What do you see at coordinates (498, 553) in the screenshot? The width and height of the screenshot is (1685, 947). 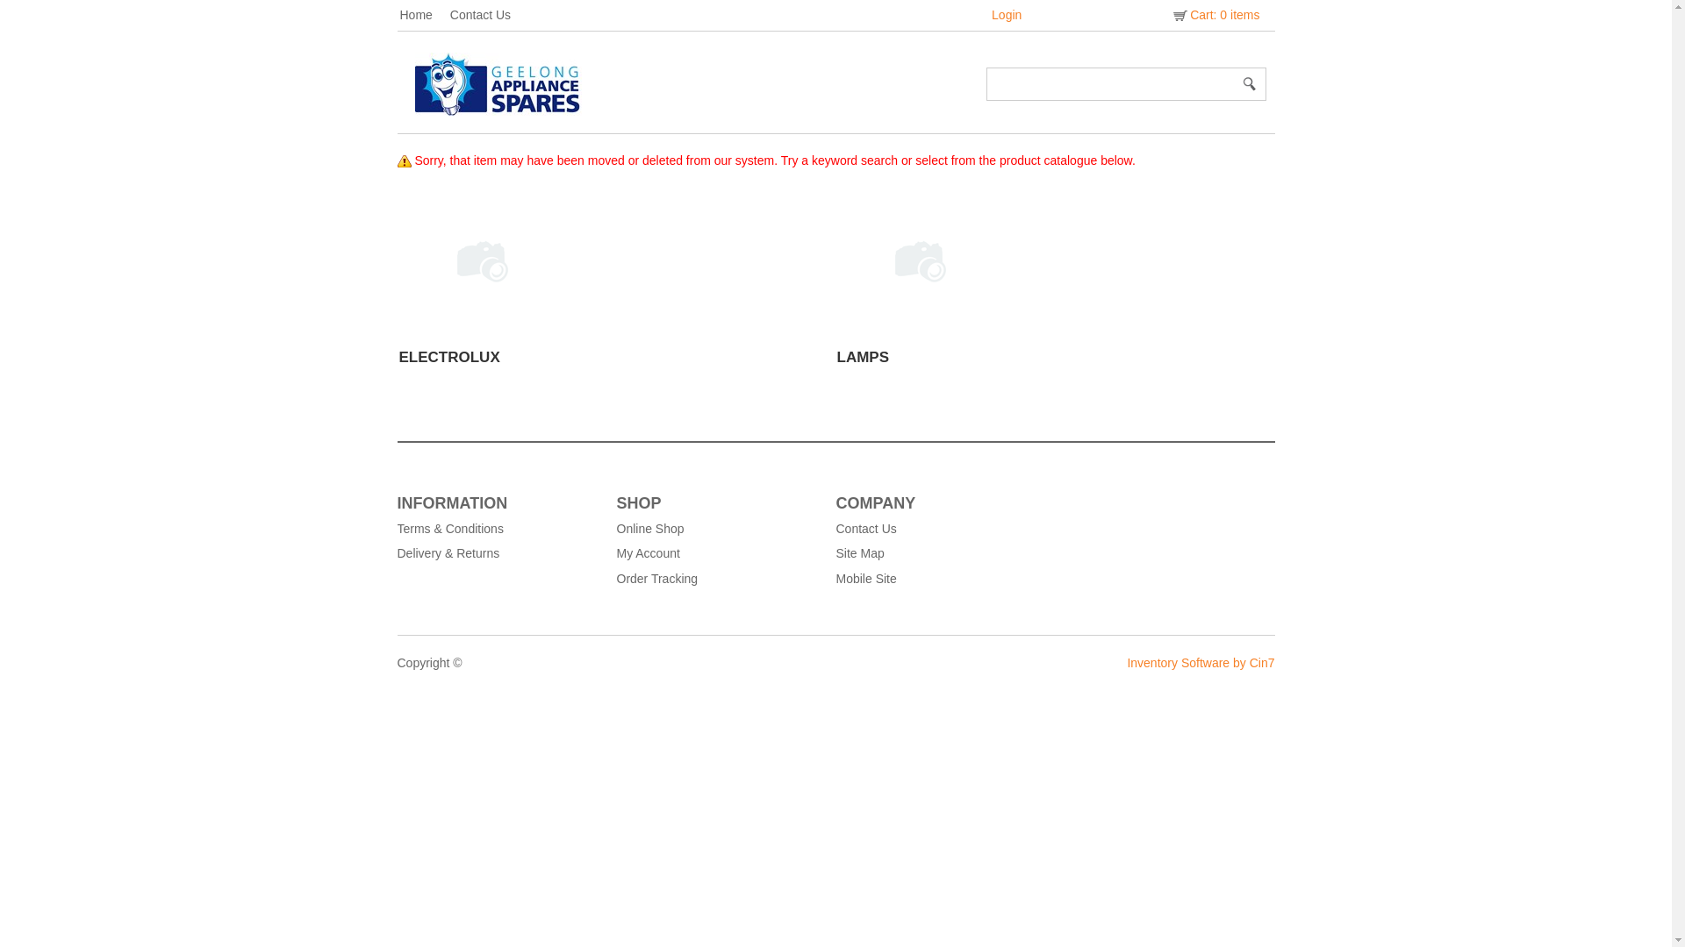 I see `Delivery & Returns` at bounding box center [498, 553].